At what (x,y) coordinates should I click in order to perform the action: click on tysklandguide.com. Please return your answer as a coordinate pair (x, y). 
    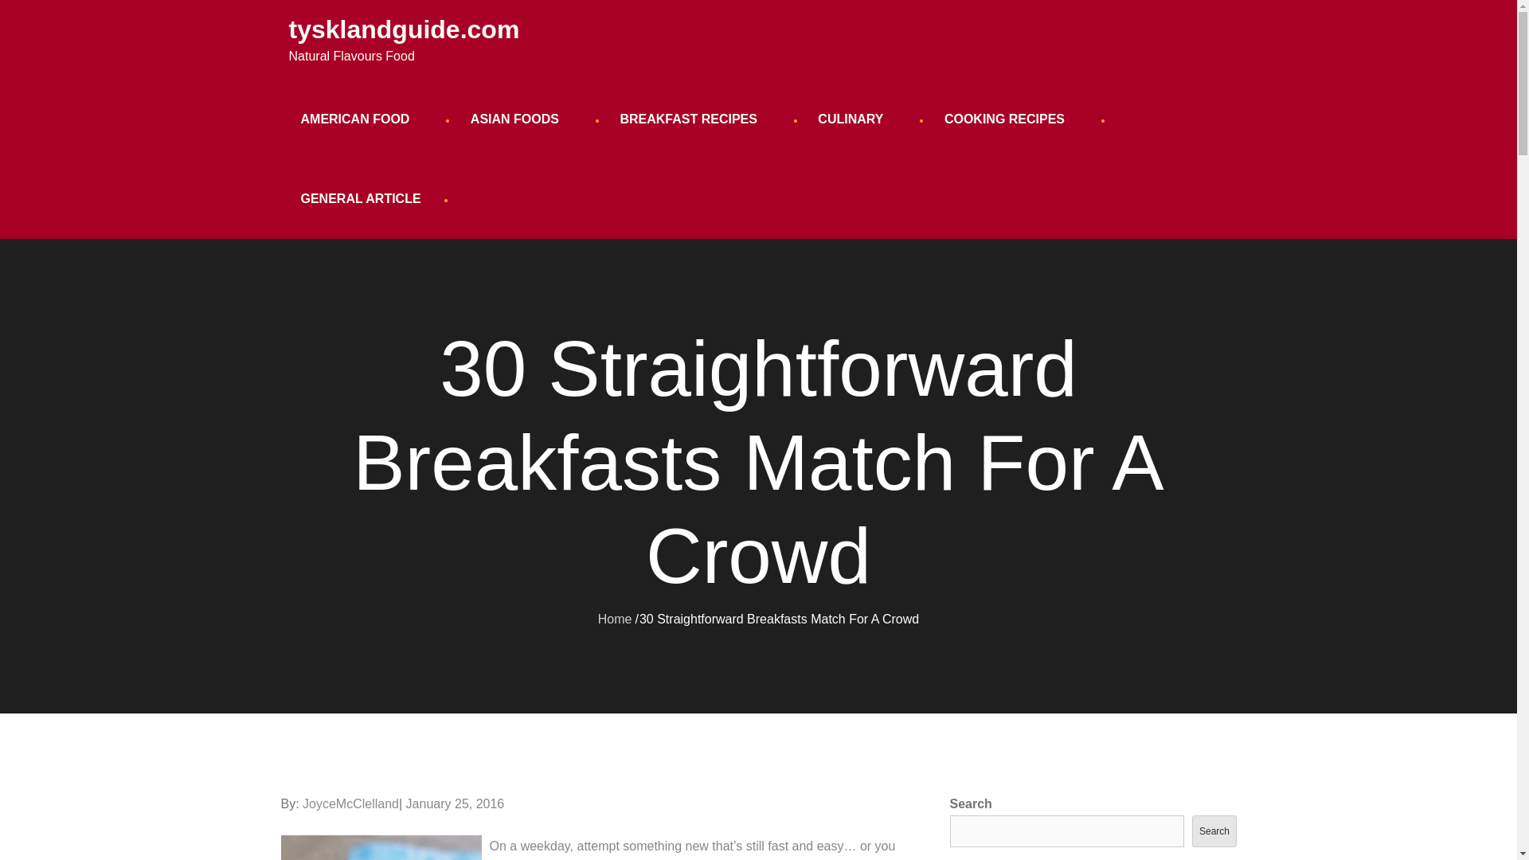
    Looking at the image, I should click on (404, 29).